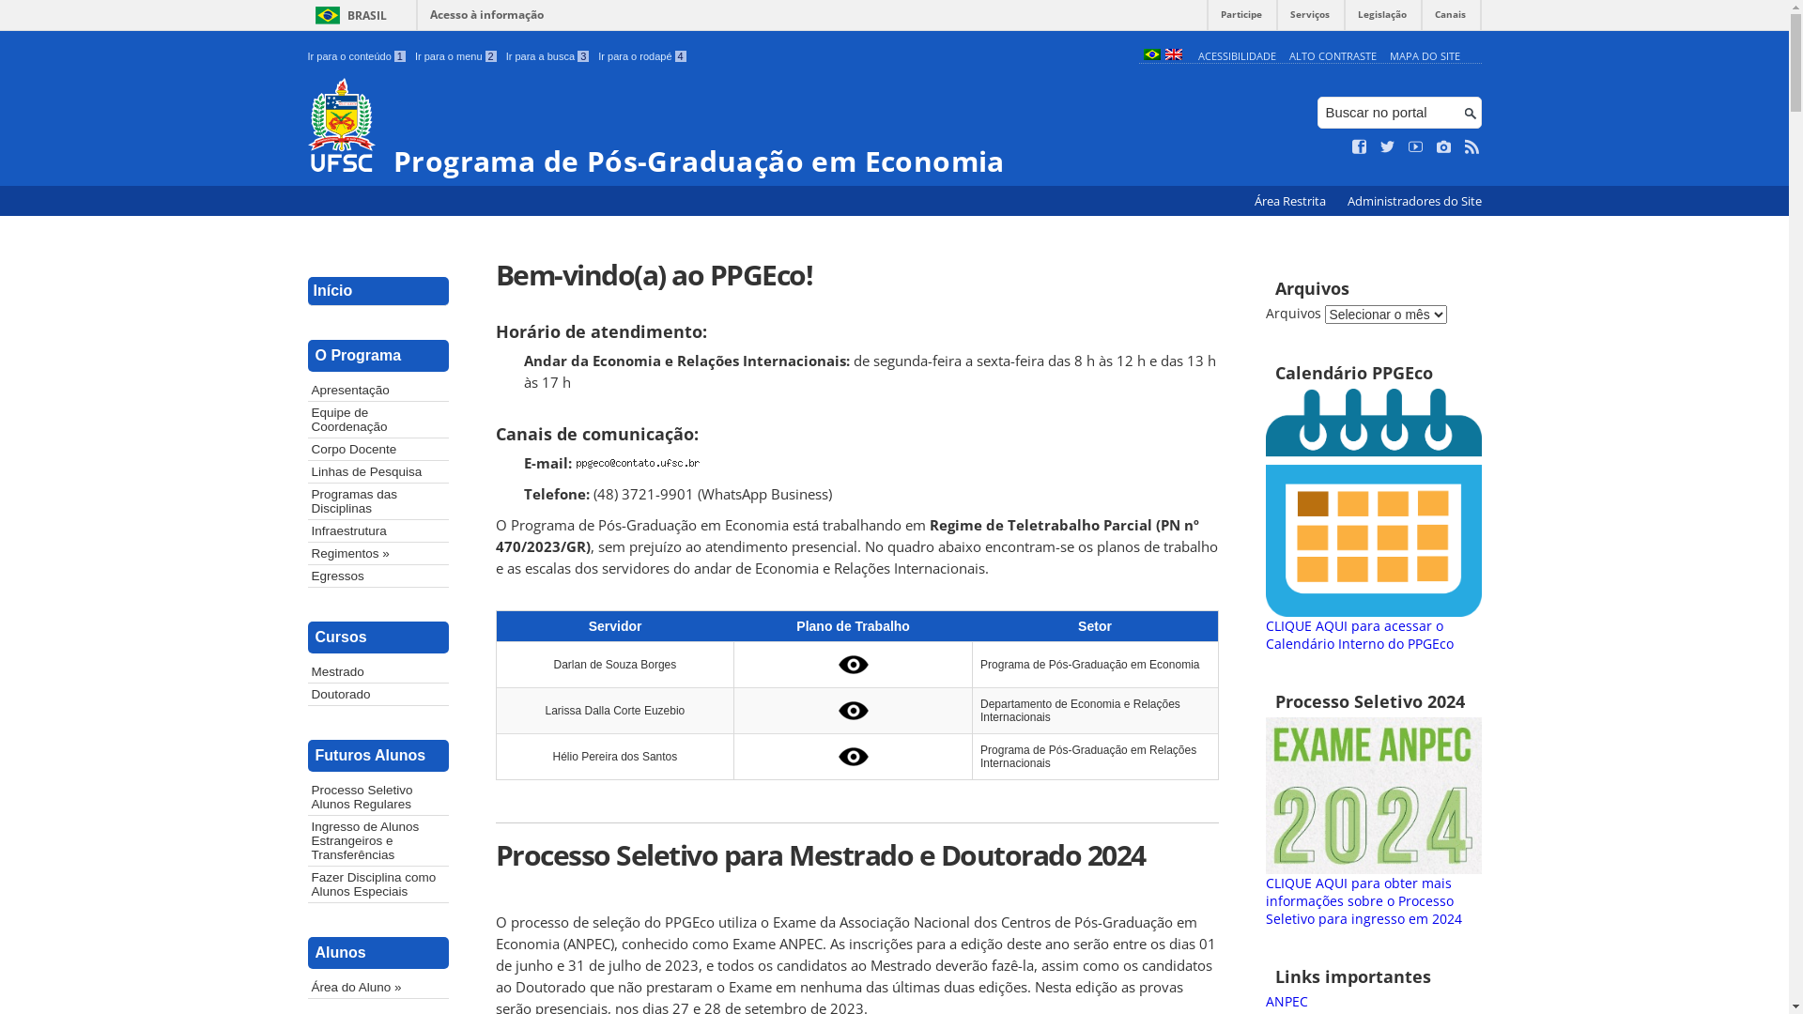 The image size is (1803, 1014). I want to click on Programas das Disciplinas, so click(378, 501).